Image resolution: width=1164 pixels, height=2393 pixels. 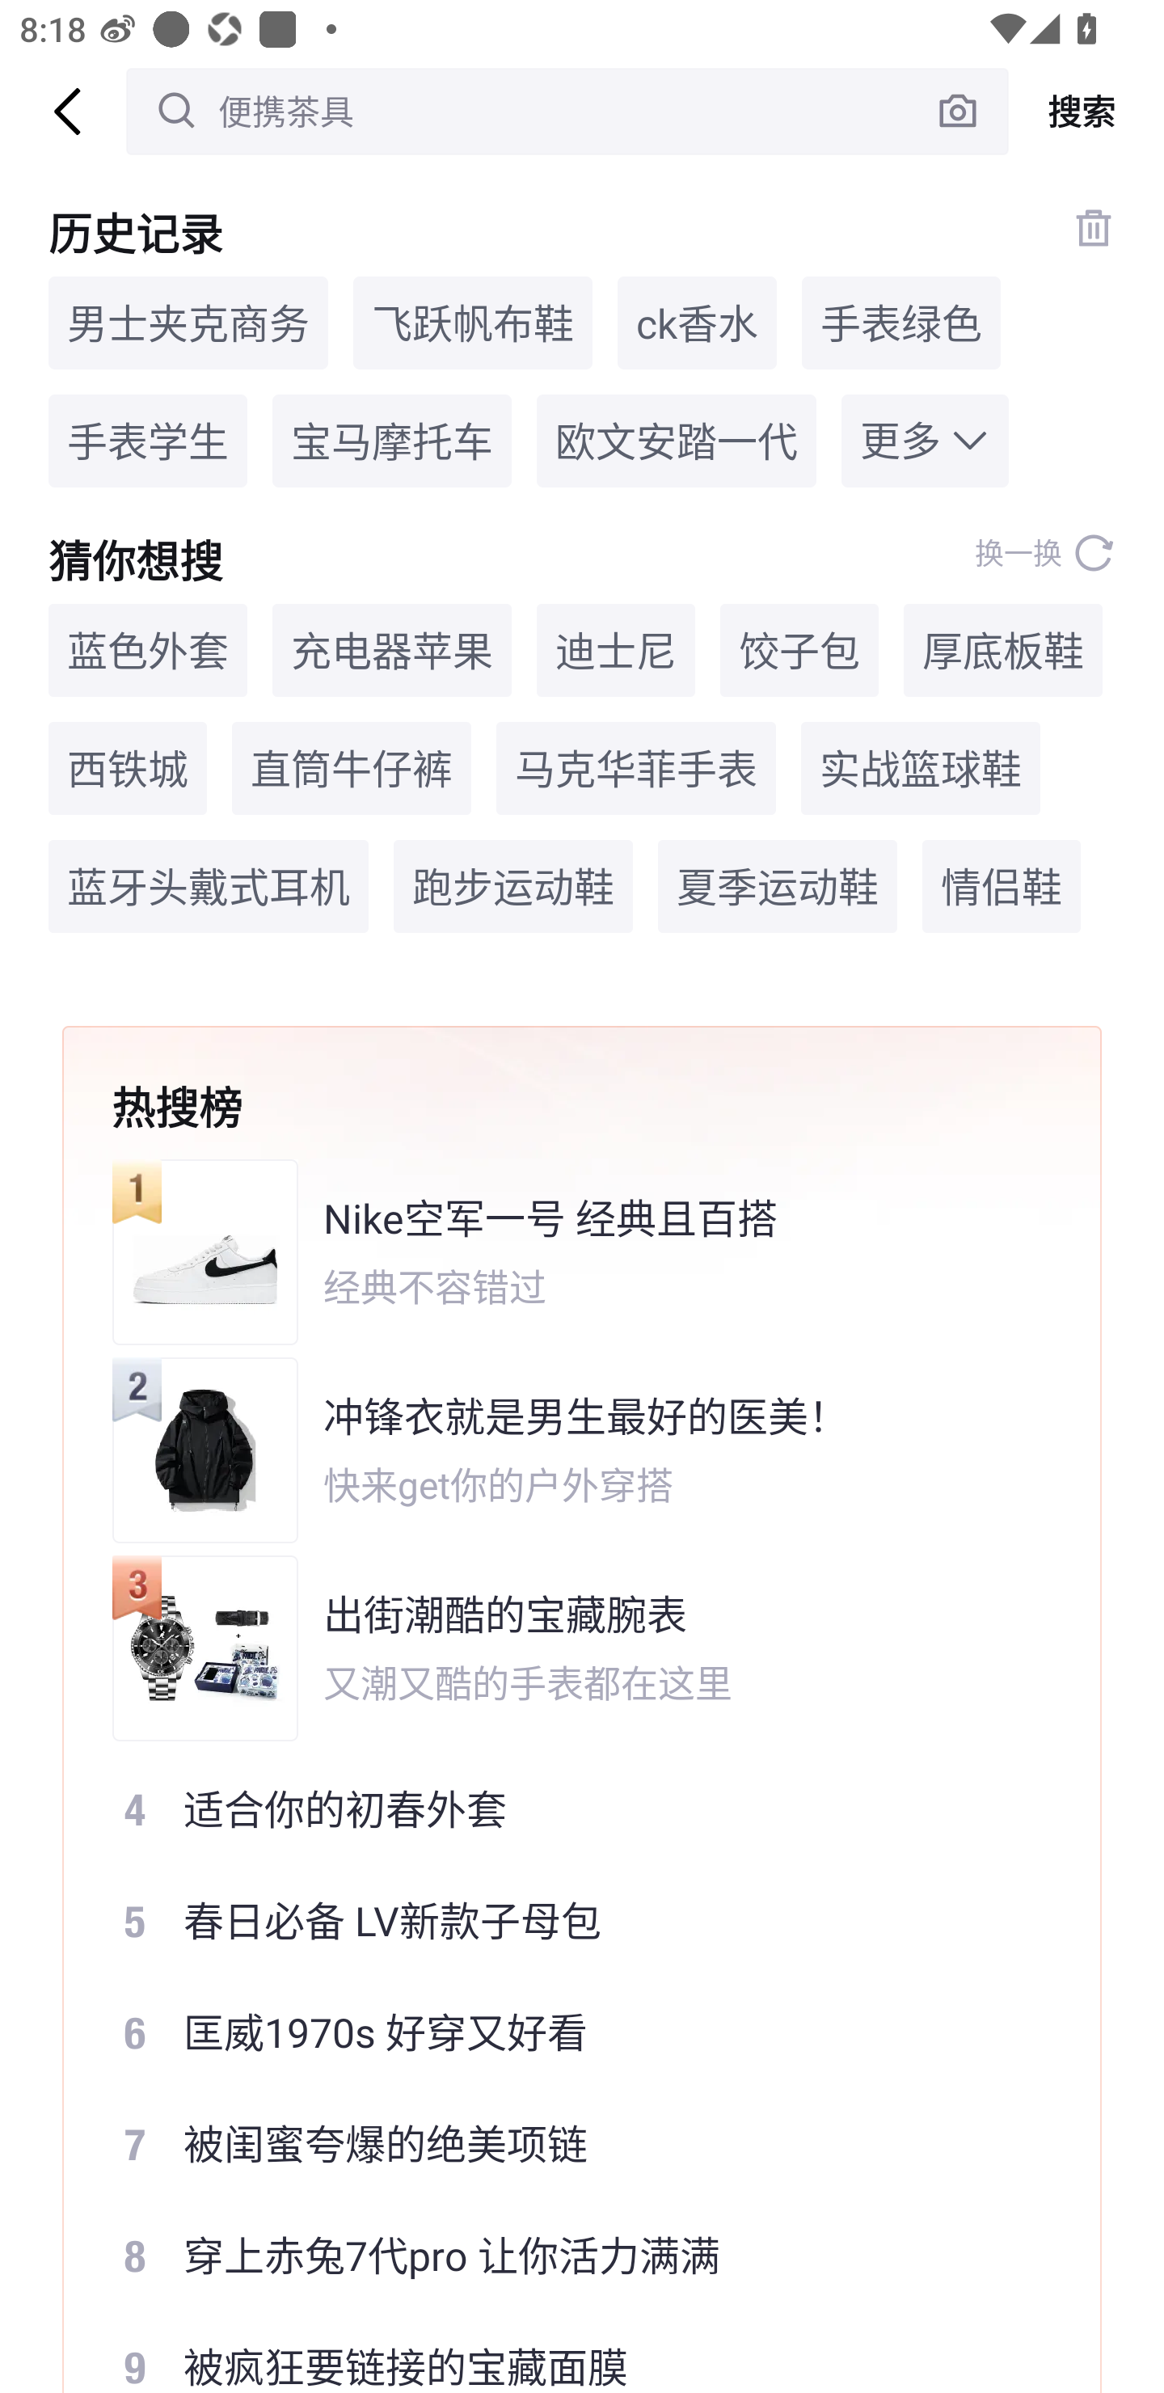 What do you see at coordinates (563, 1450) in the screenshot?
I see `冲锋衣就是男生最好的医美！ 快来get你的户外穿搭` at bounding box center [563, 1450].